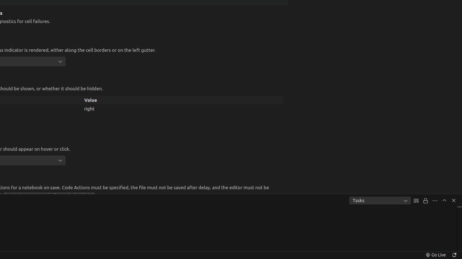 The height and width of the screenshot is (259, 462). What do you see at coordinates (426, 201) in the screenshot?
I see `Turn Auto Scrolling Off` at bounding box center [426, 201].